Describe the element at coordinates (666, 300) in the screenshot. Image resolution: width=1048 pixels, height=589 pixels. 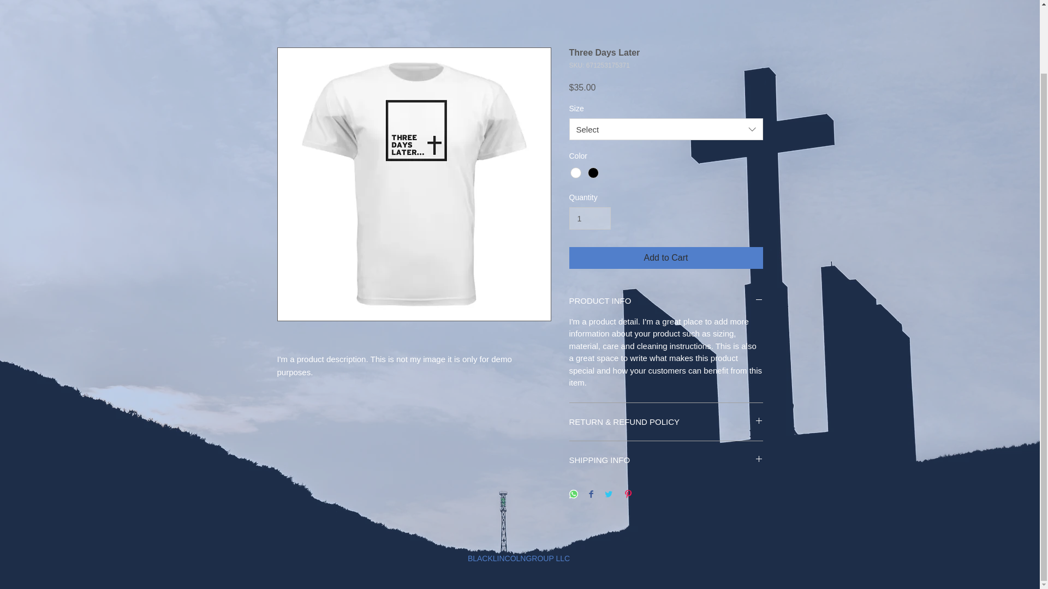
I see `PRODUCT INFO` at that location.